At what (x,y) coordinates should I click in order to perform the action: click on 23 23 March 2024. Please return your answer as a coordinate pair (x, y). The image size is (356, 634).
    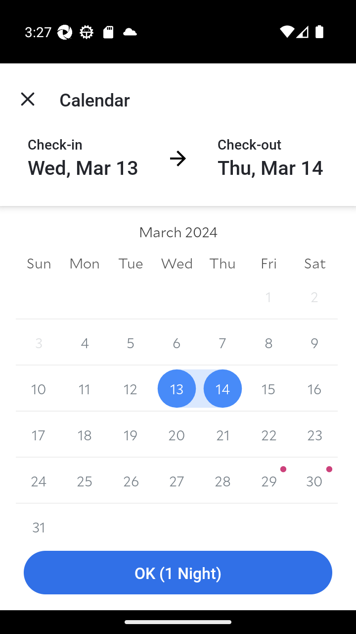
    Looking at the image, I should click on (314, 434).